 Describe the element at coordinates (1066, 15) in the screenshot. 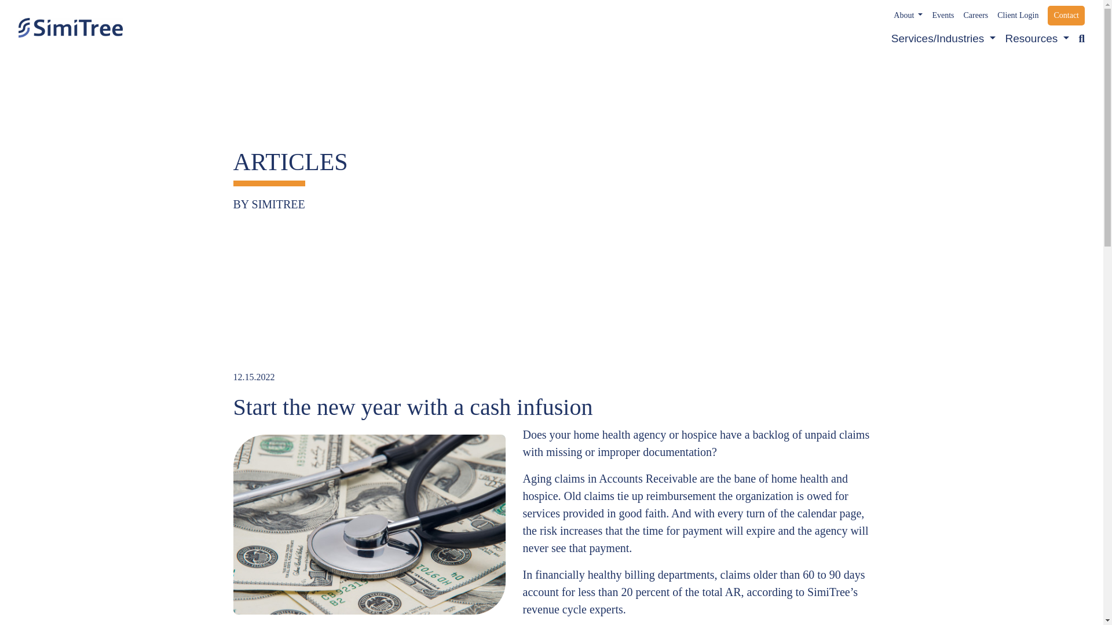

I see `Contact` at that location.